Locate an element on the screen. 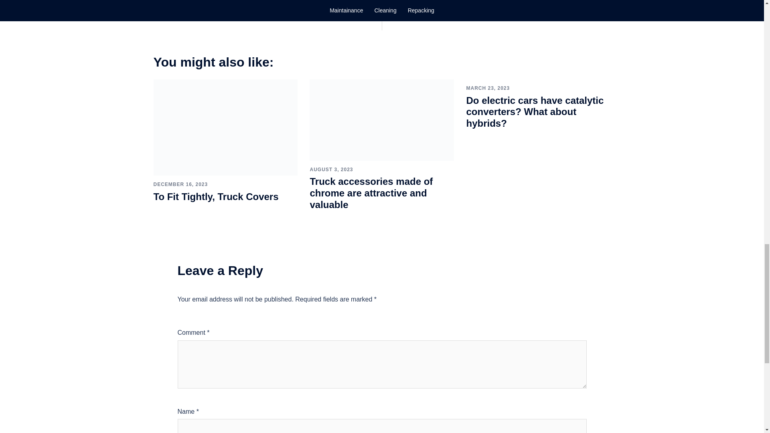 Image resolution: width=770 pixels, height=433 pixels. DECEMBER 16, 2023 is located at coordinates (180, 184).